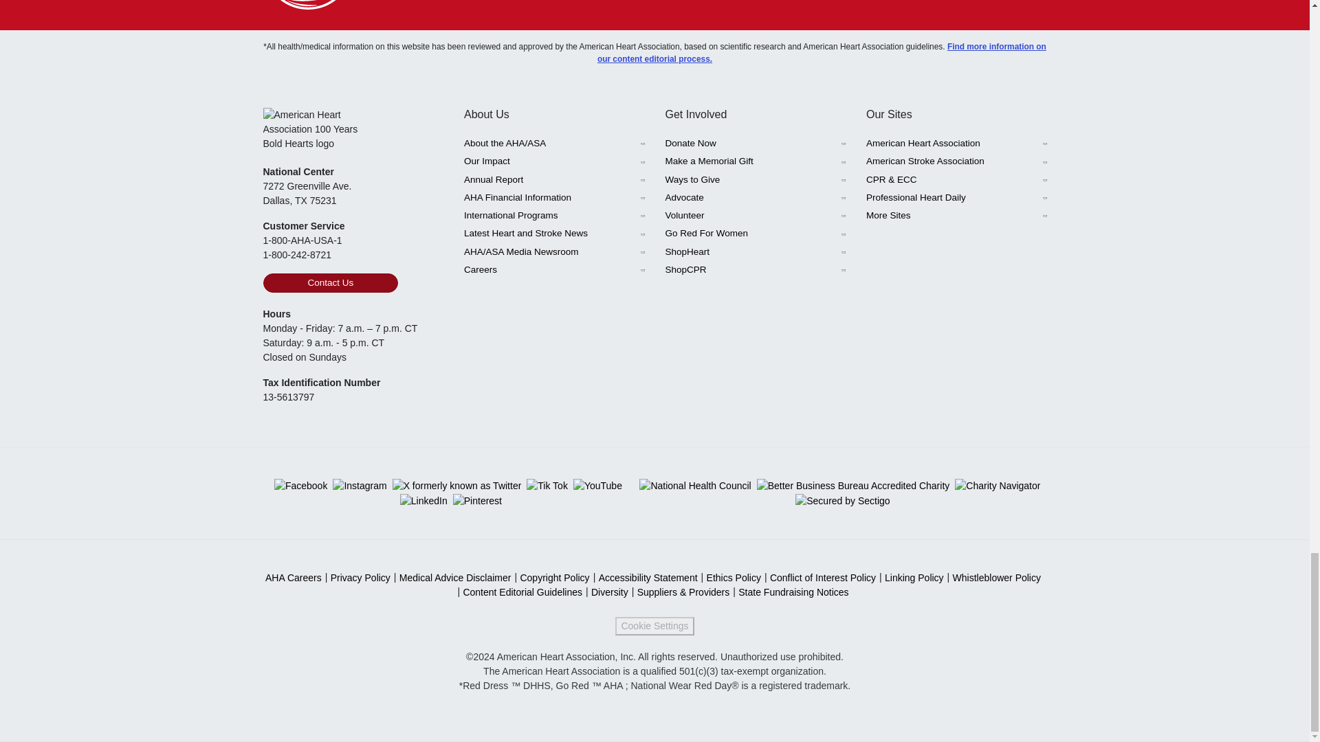  What do you see at coordinates (554, 234) in the screenshot?
I see `Latest Heart and Stroke News` at bounding box center [554, 234].